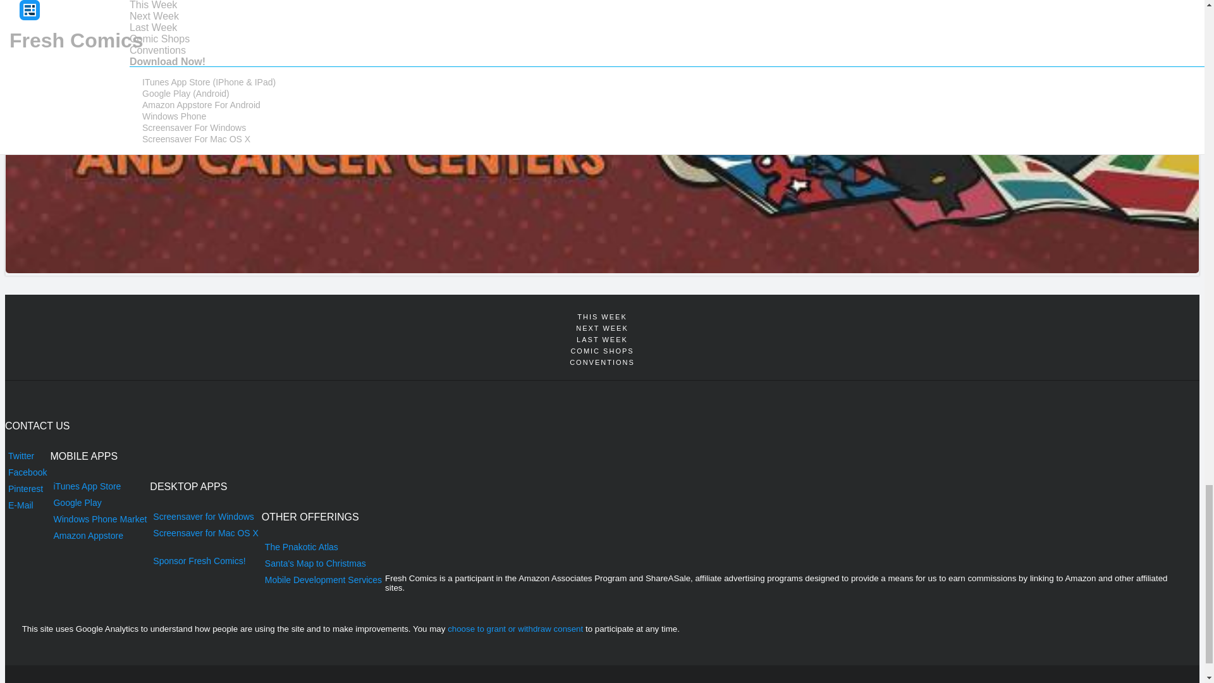  I want to click on COMIC SHOPS, so click(602, 350).